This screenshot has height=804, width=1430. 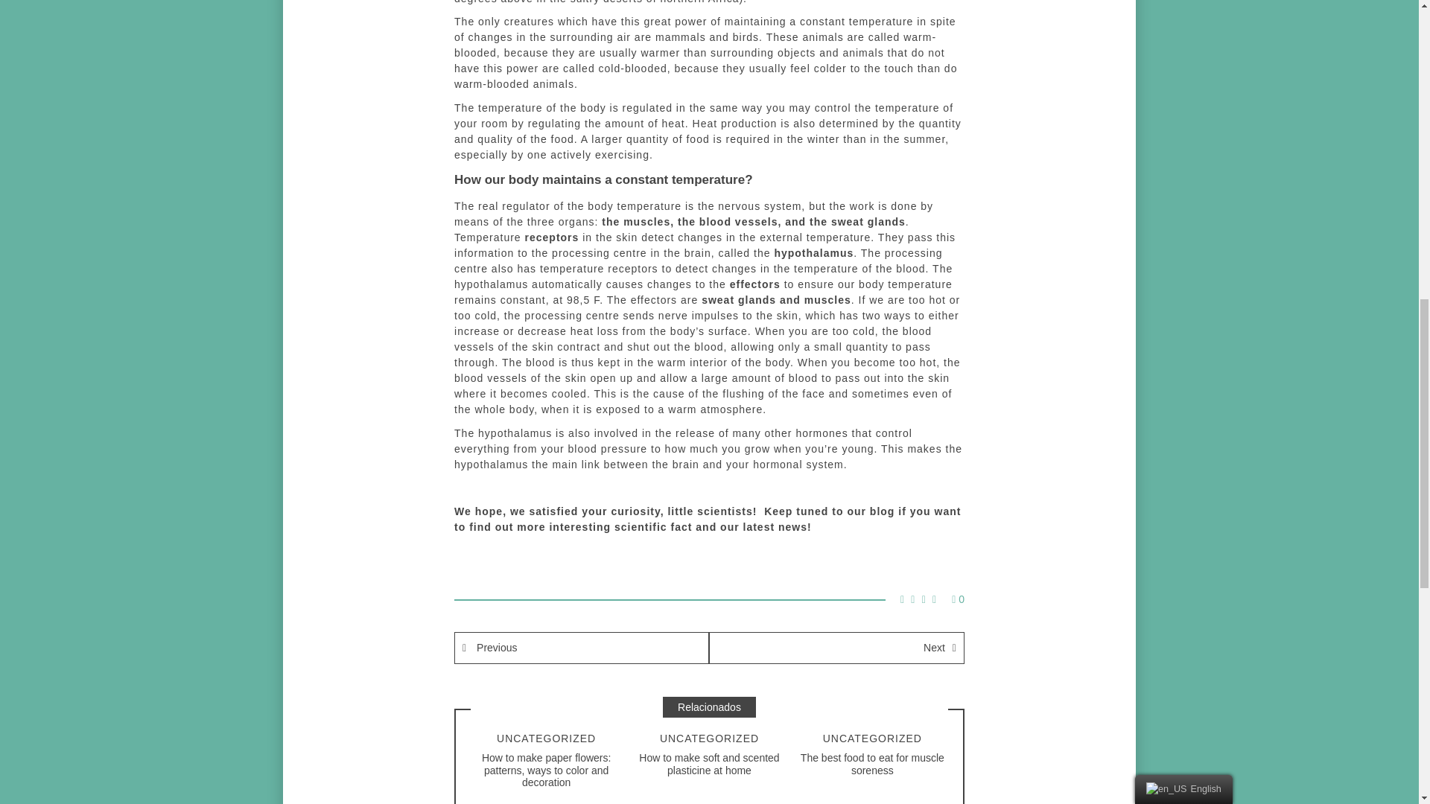 What do you see at coordinates (582, 648) in the screenshot?
I see `Previous` at bounding box center [582, 648].